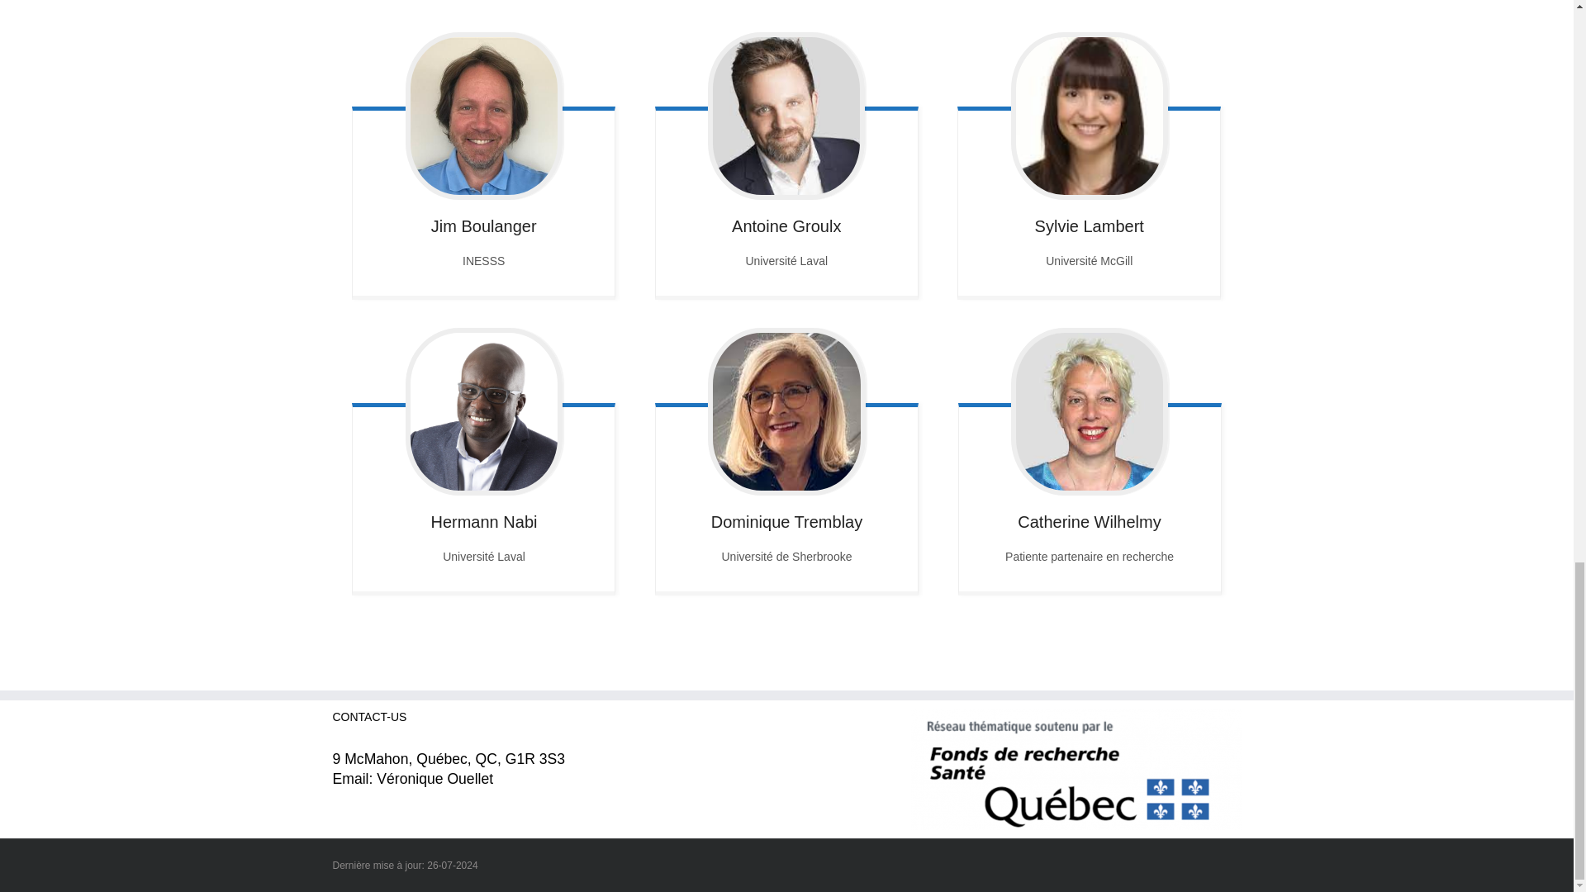 The image size is (1586, 892). Describe the element at coordinates (483, 411) in the screenshot. I see `Hermann  Nabi ` at that location.